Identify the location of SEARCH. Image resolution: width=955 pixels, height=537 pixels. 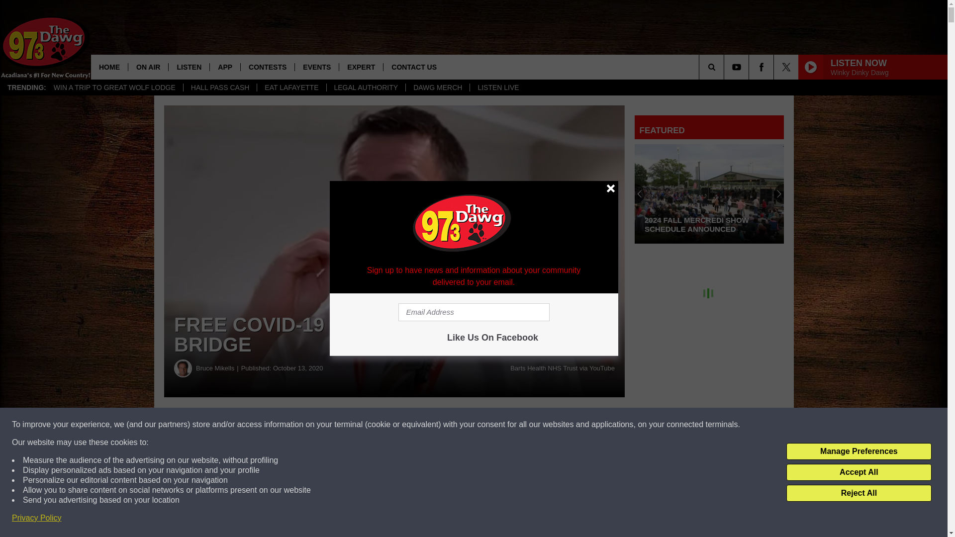
(725, 67).